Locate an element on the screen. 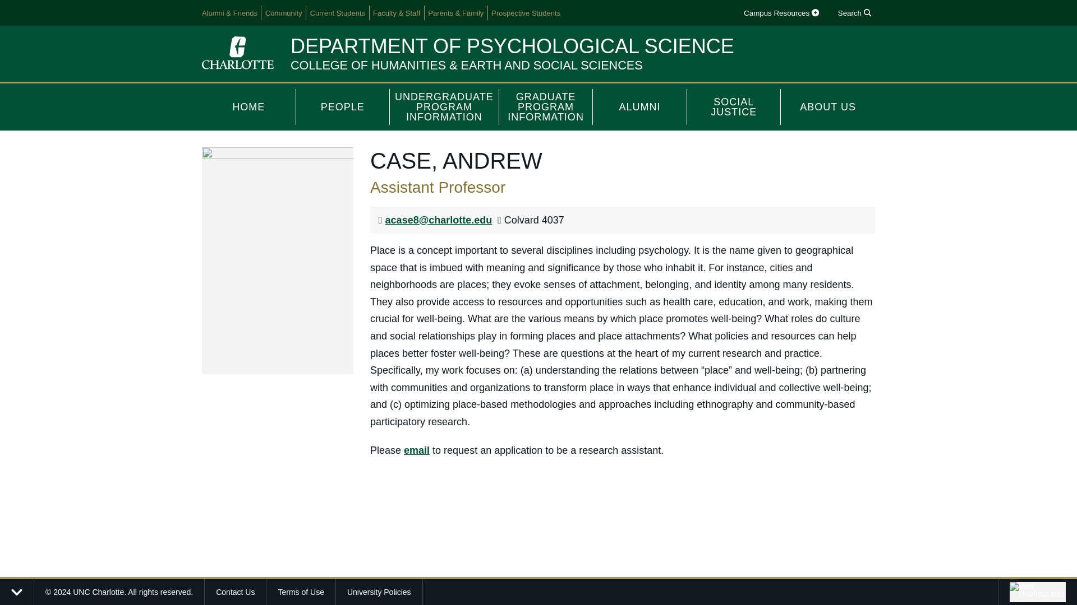 The image size is (1077, 605). DEPARTMENT OF PSYCHOLOGICAL SCIENCE is located at coordinates (513, 46).